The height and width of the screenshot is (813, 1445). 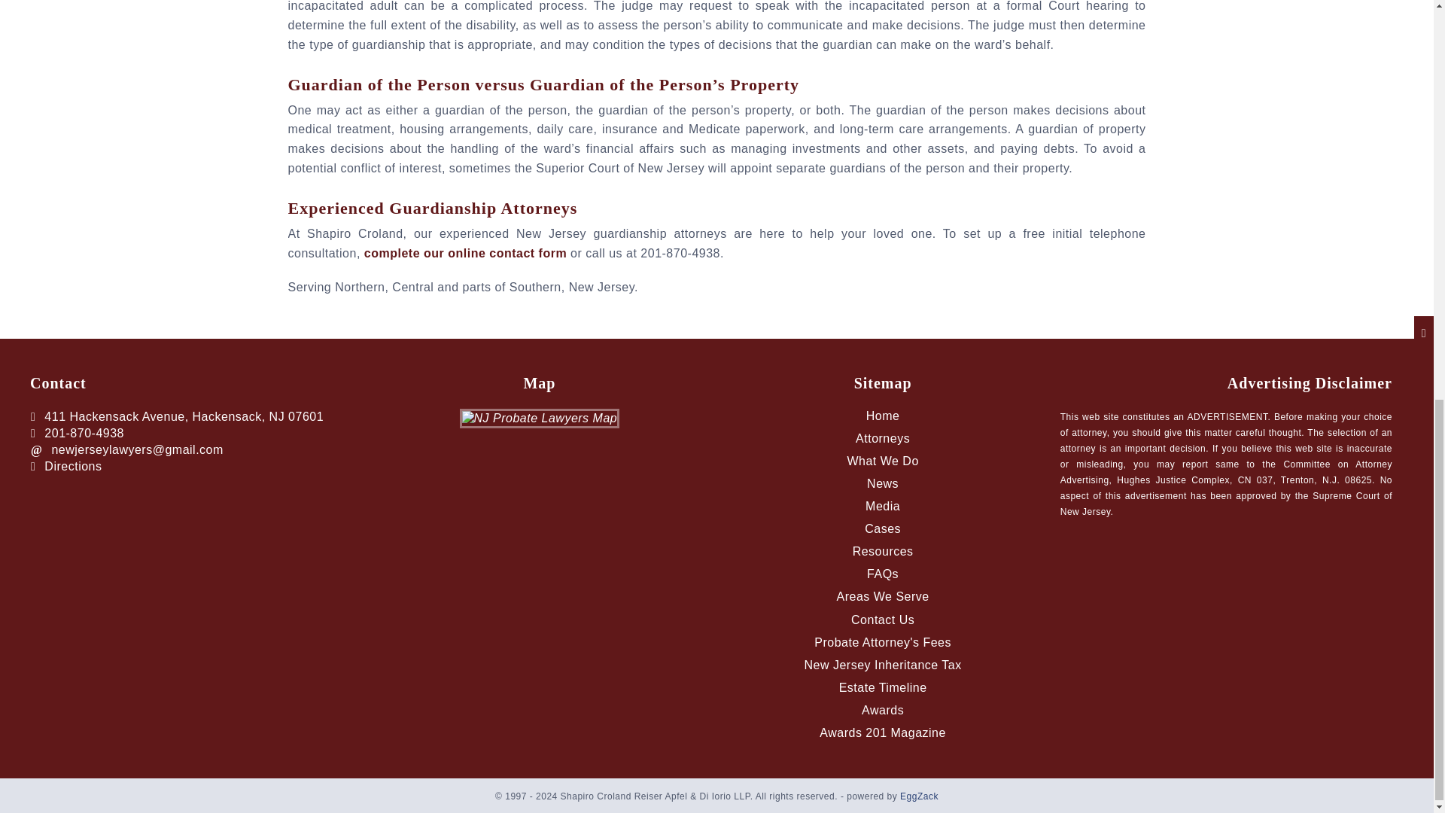 I want to click on NJ Probate Lawyers Map, so click(x=539, y=417).